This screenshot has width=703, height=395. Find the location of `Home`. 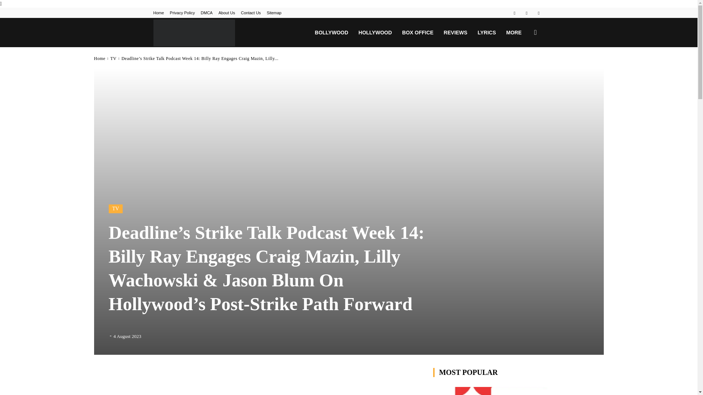

Home is located at coordinates (158, 13).